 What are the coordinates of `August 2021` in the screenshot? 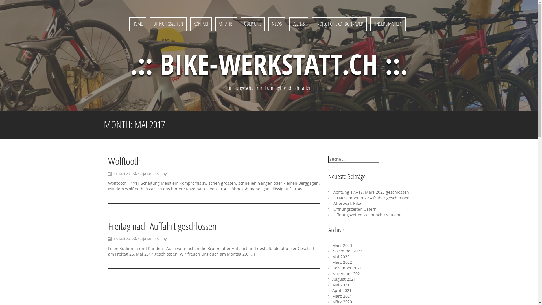 It's located at (344, 279).